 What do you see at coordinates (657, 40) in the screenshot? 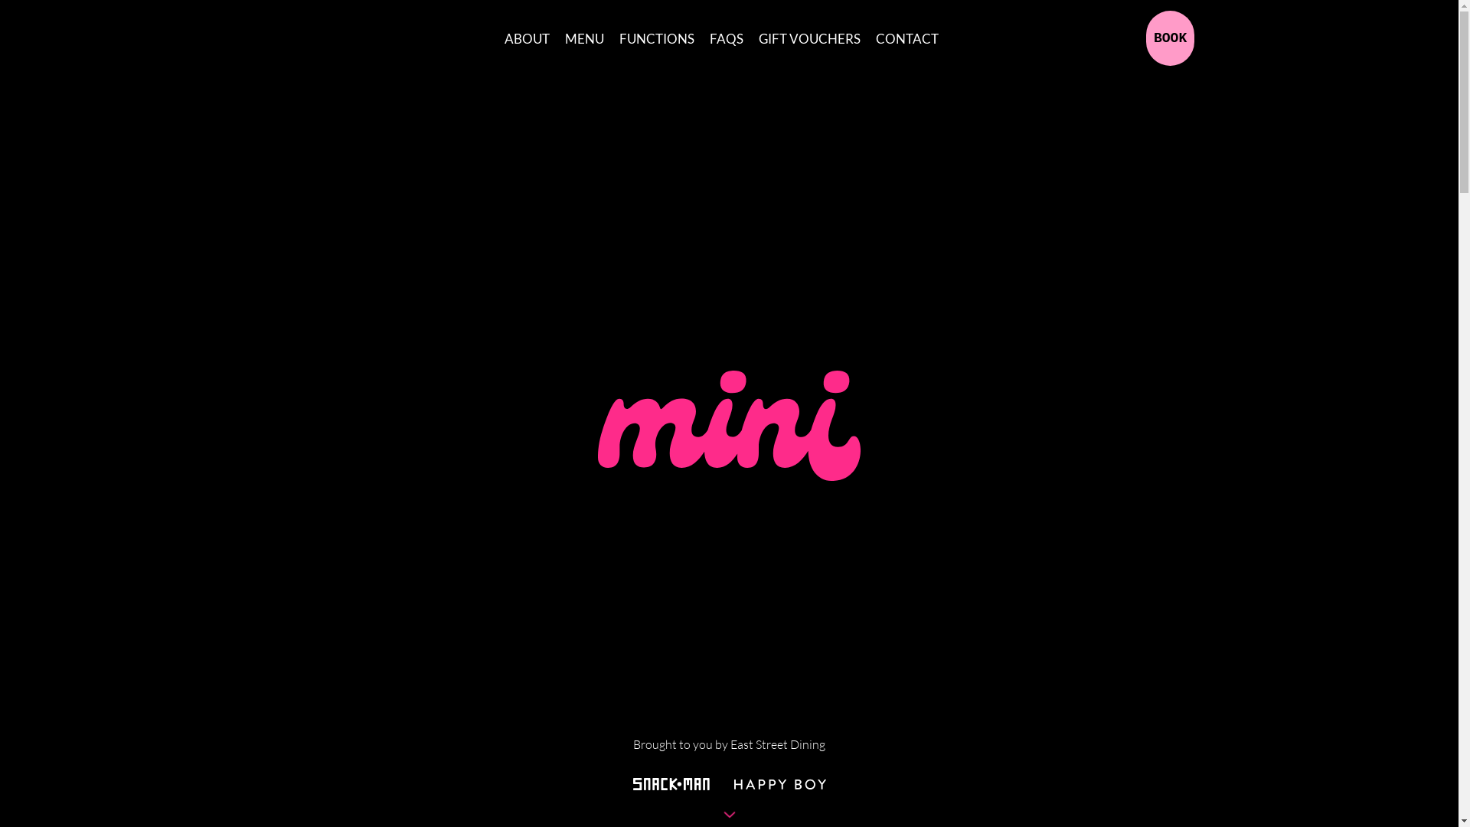
I see `FUNCTIONS` at bounding box center [657, 40].